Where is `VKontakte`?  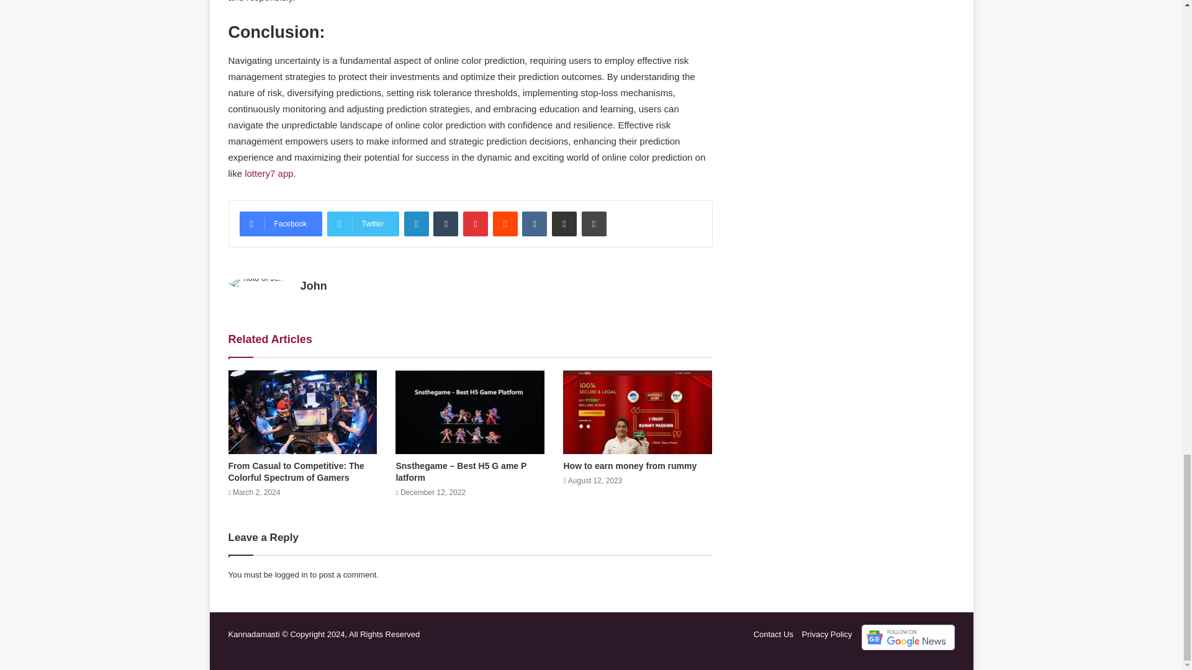
VKontakte is located at coordinates (534, 224).